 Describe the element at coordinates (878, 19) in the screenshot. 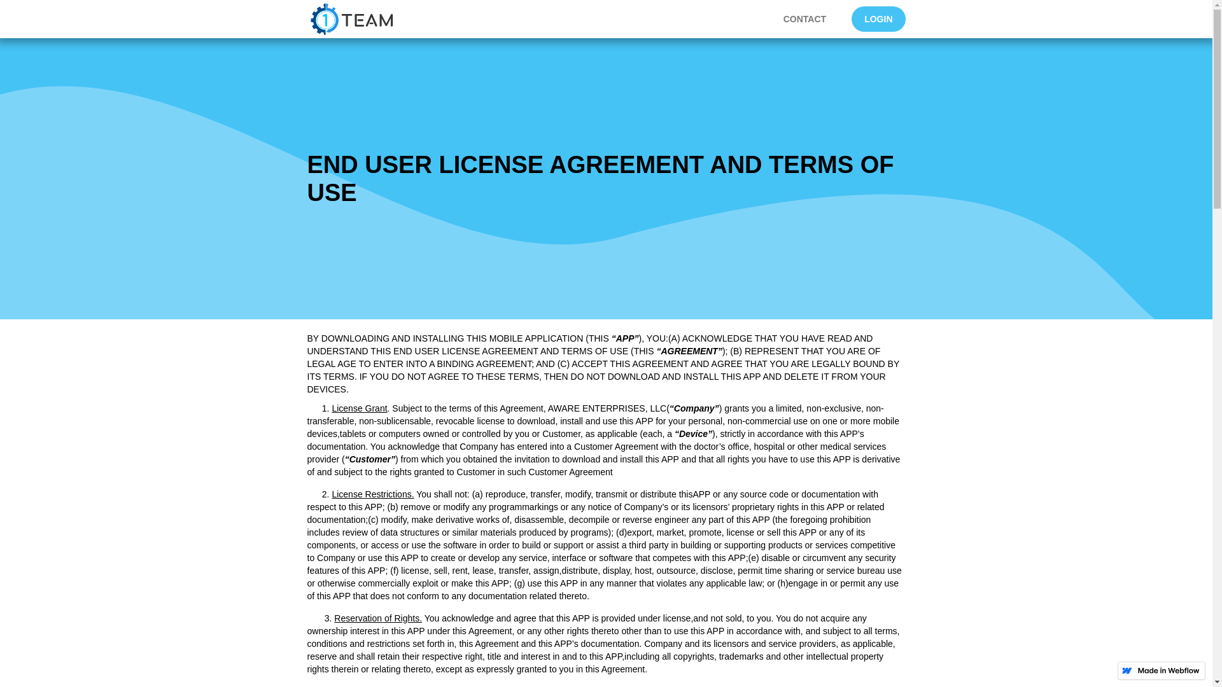

I see `LOGIN` at that location.